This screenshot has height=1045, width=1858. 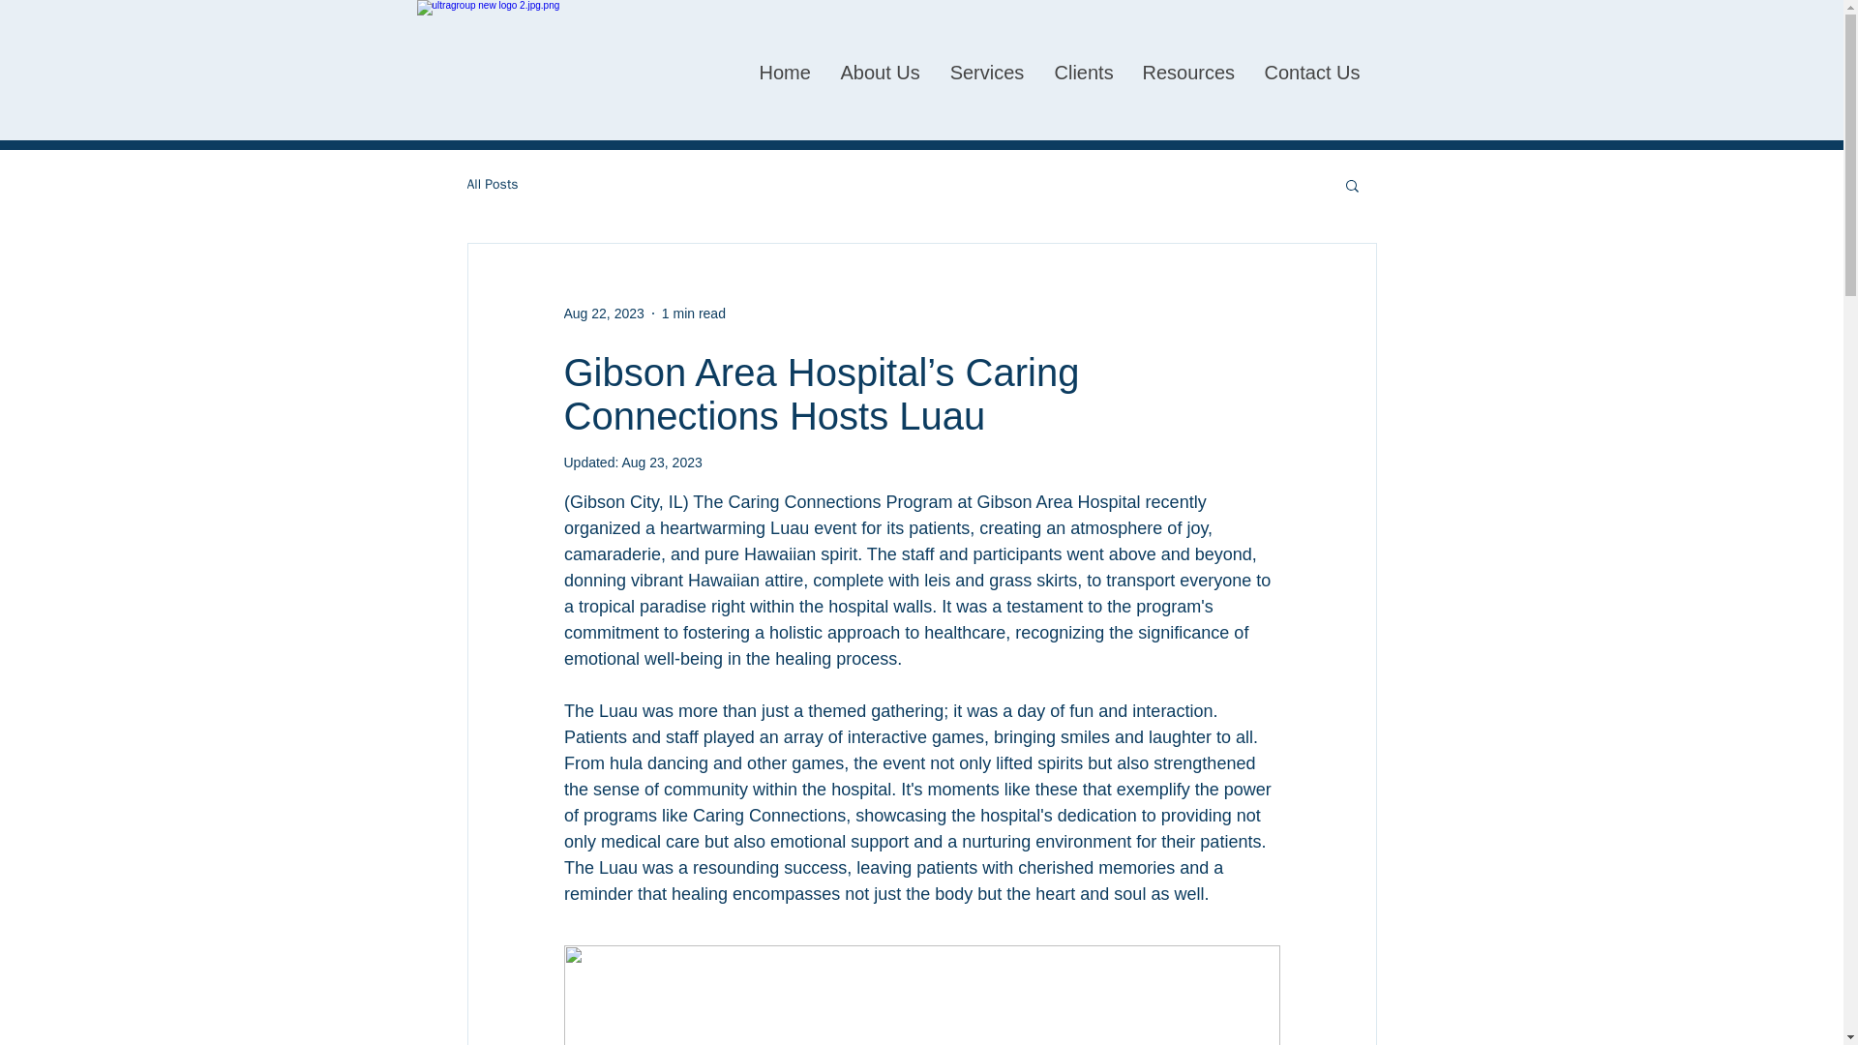 What do you see at coordinates (661, 463) in the screenshot?
I see `Aug 23, 2023` at bounding box center [661, 463].